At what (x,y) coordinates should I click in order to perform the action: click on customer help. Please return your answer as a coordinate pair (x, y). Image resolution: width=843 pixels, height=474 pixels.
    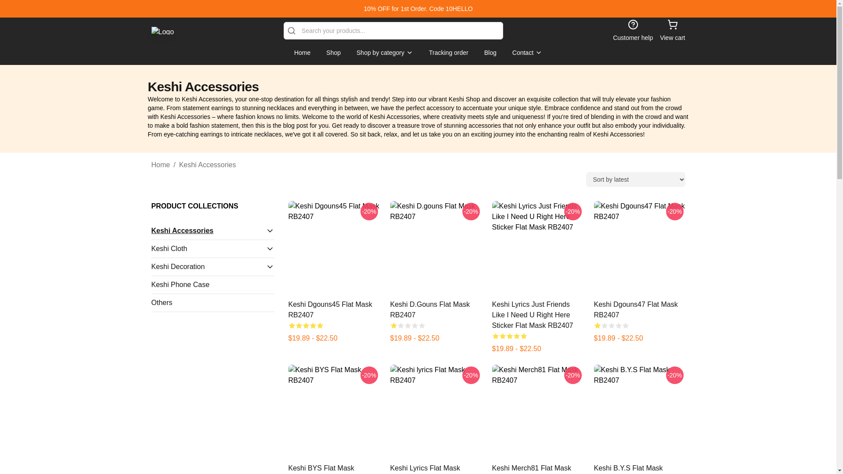
    Looking at the image, I should click on (632, 31).